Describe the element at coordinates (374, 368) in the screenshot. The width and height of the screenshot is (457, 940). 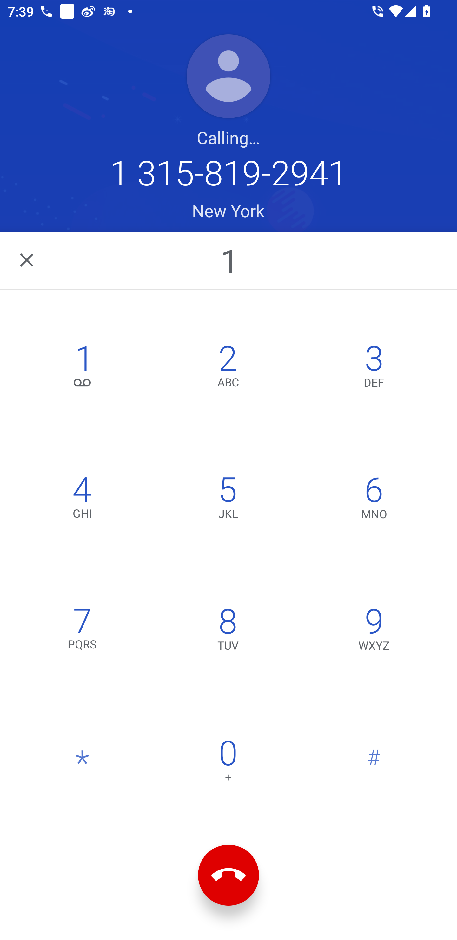
I see `3,DEF 3 DEF` at that location.